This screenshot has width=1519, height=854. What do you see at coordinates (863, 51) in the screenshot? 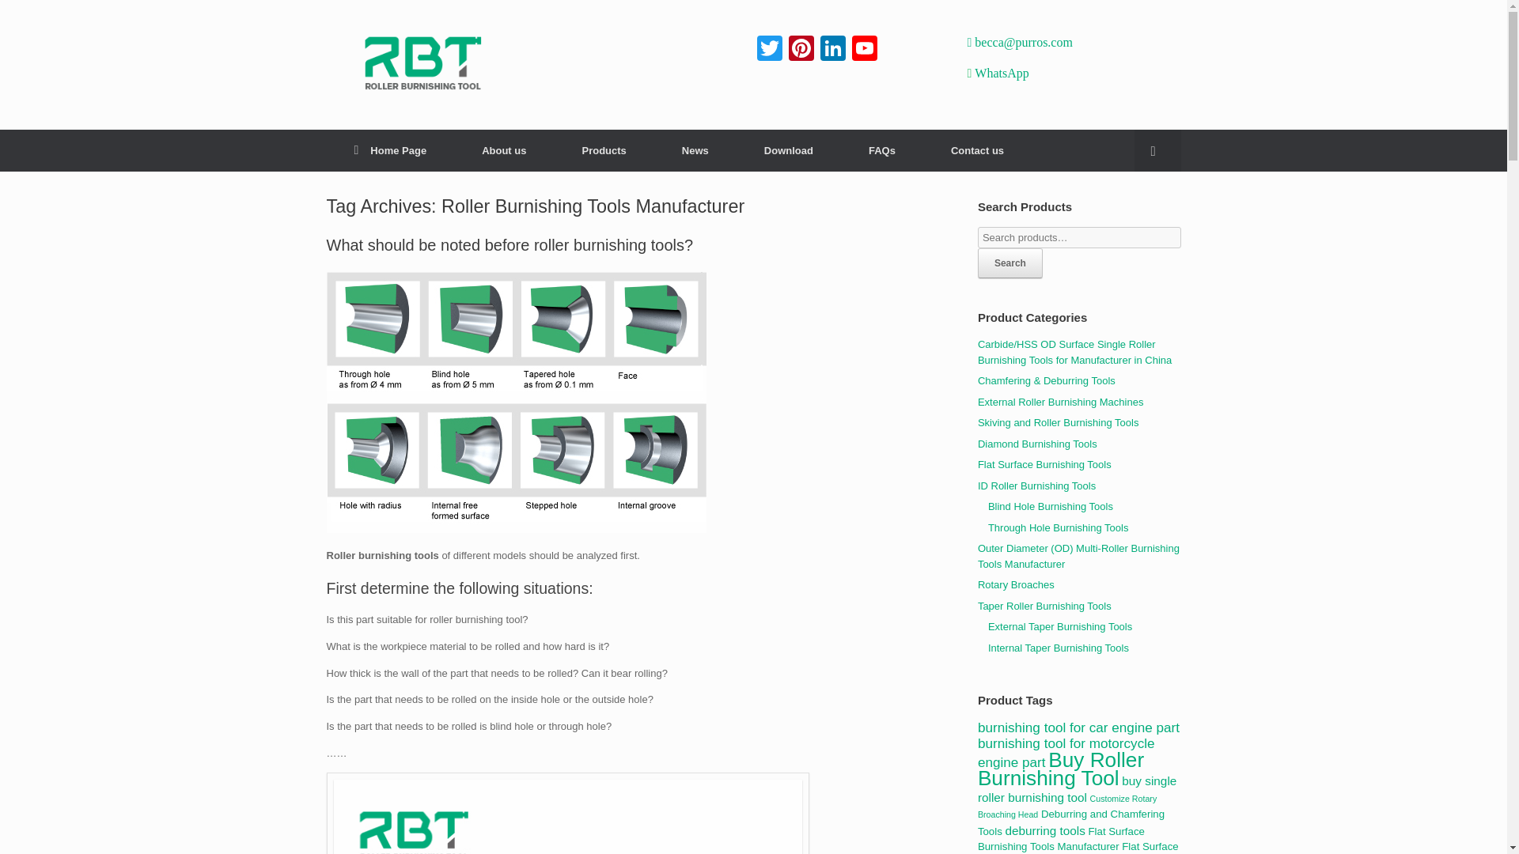
I see `YouTube Channel` at bounding box center [863, 51].